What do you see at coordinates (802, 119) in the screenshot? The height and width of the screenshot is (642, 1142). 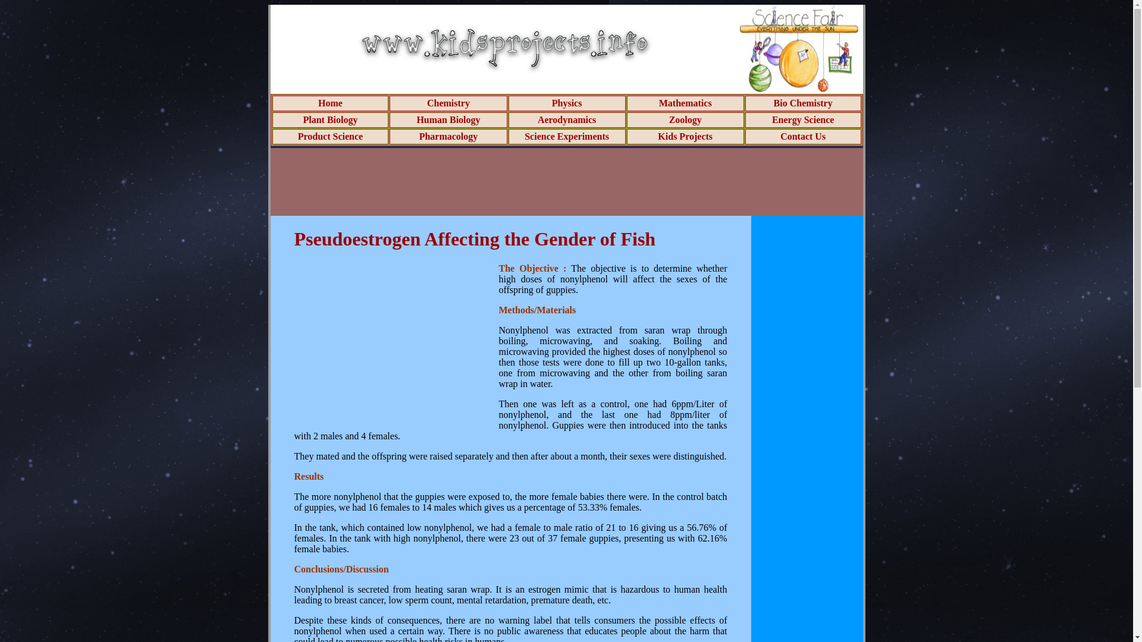 I see `Energy Science` at bounding box center [802, 119].